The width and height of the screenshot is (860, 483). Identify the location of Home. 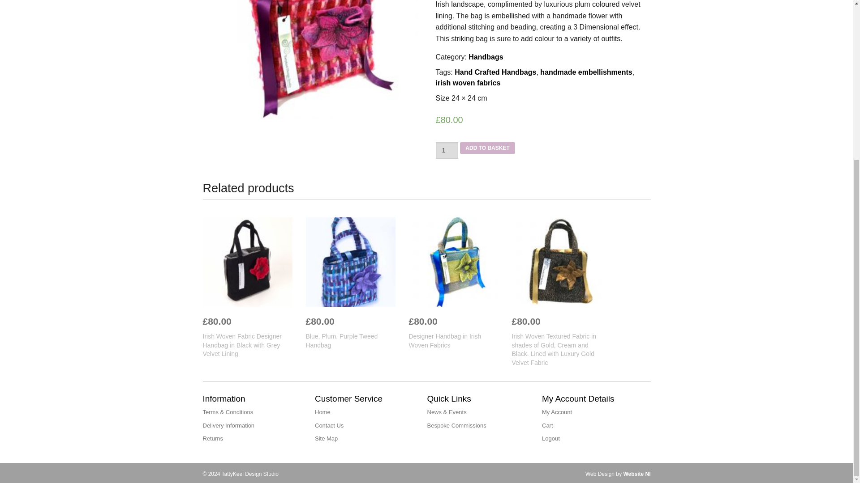
(322, 411).